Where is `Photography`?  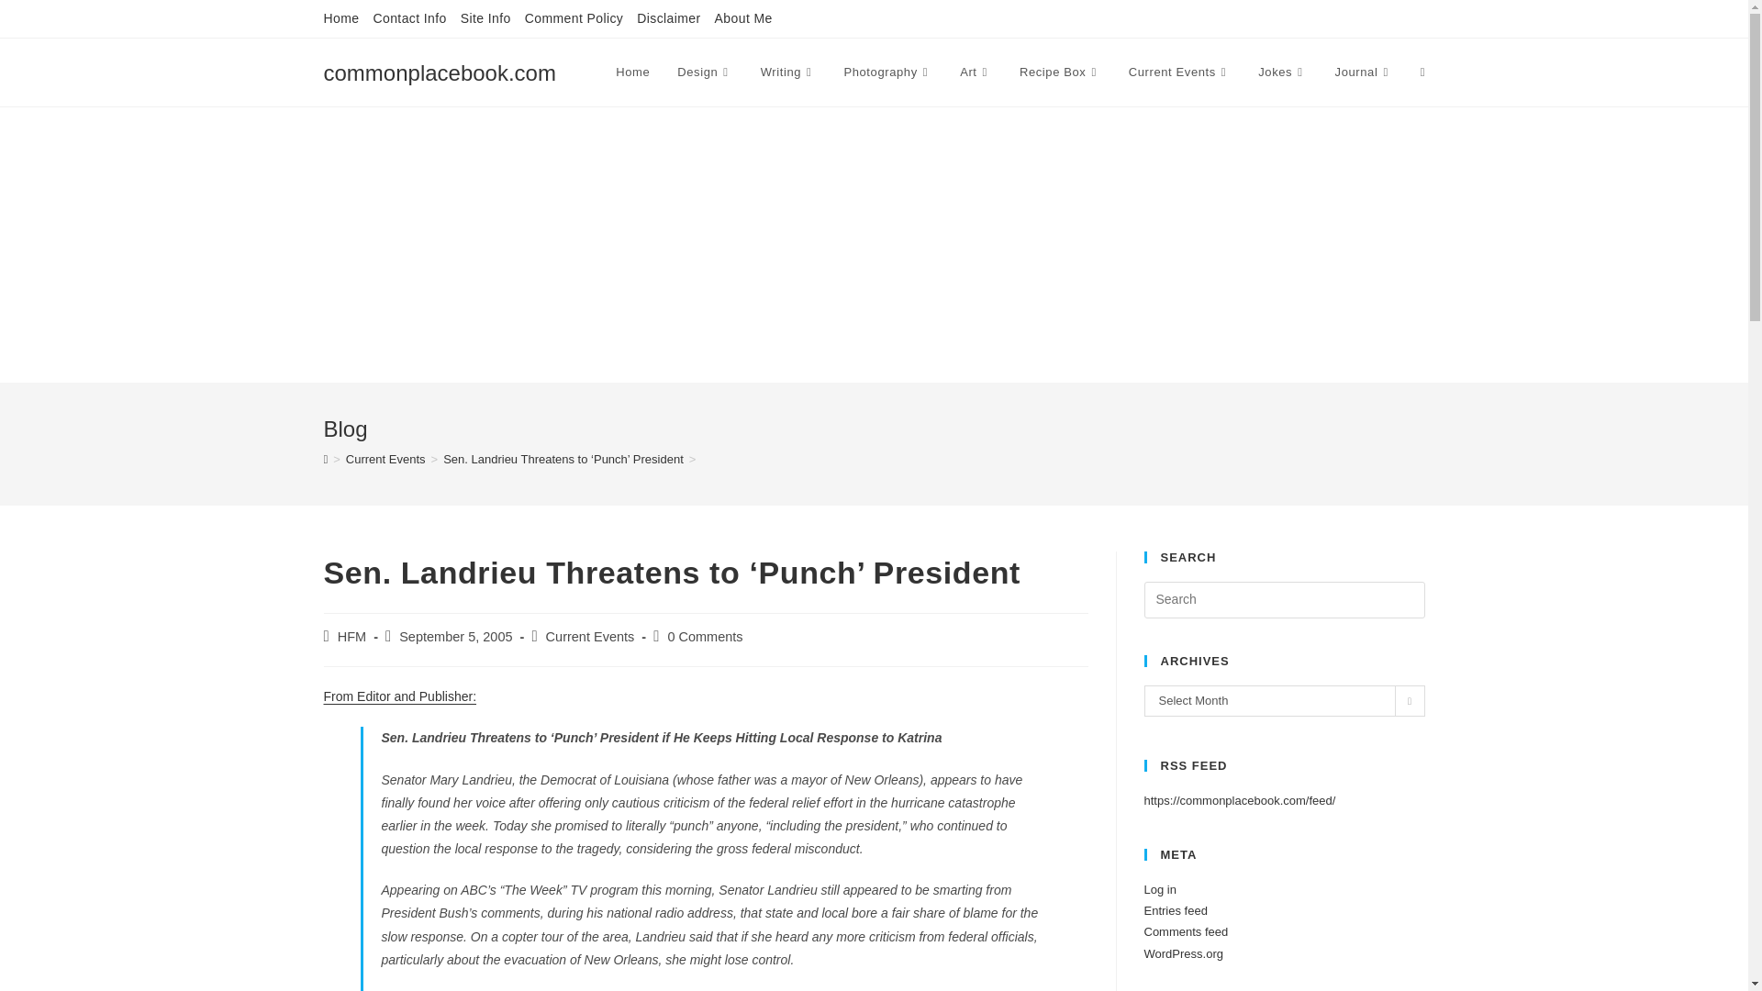
Photography is located at coordinates (888, 72).